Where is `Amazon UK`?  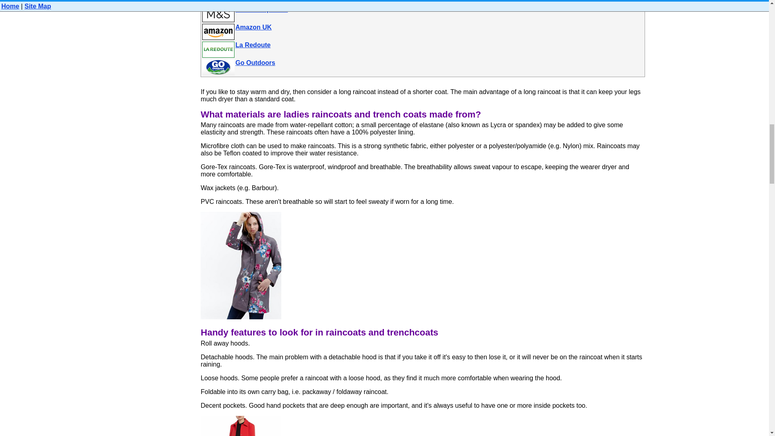 Amazon UK is located at coordinates (253, 27).